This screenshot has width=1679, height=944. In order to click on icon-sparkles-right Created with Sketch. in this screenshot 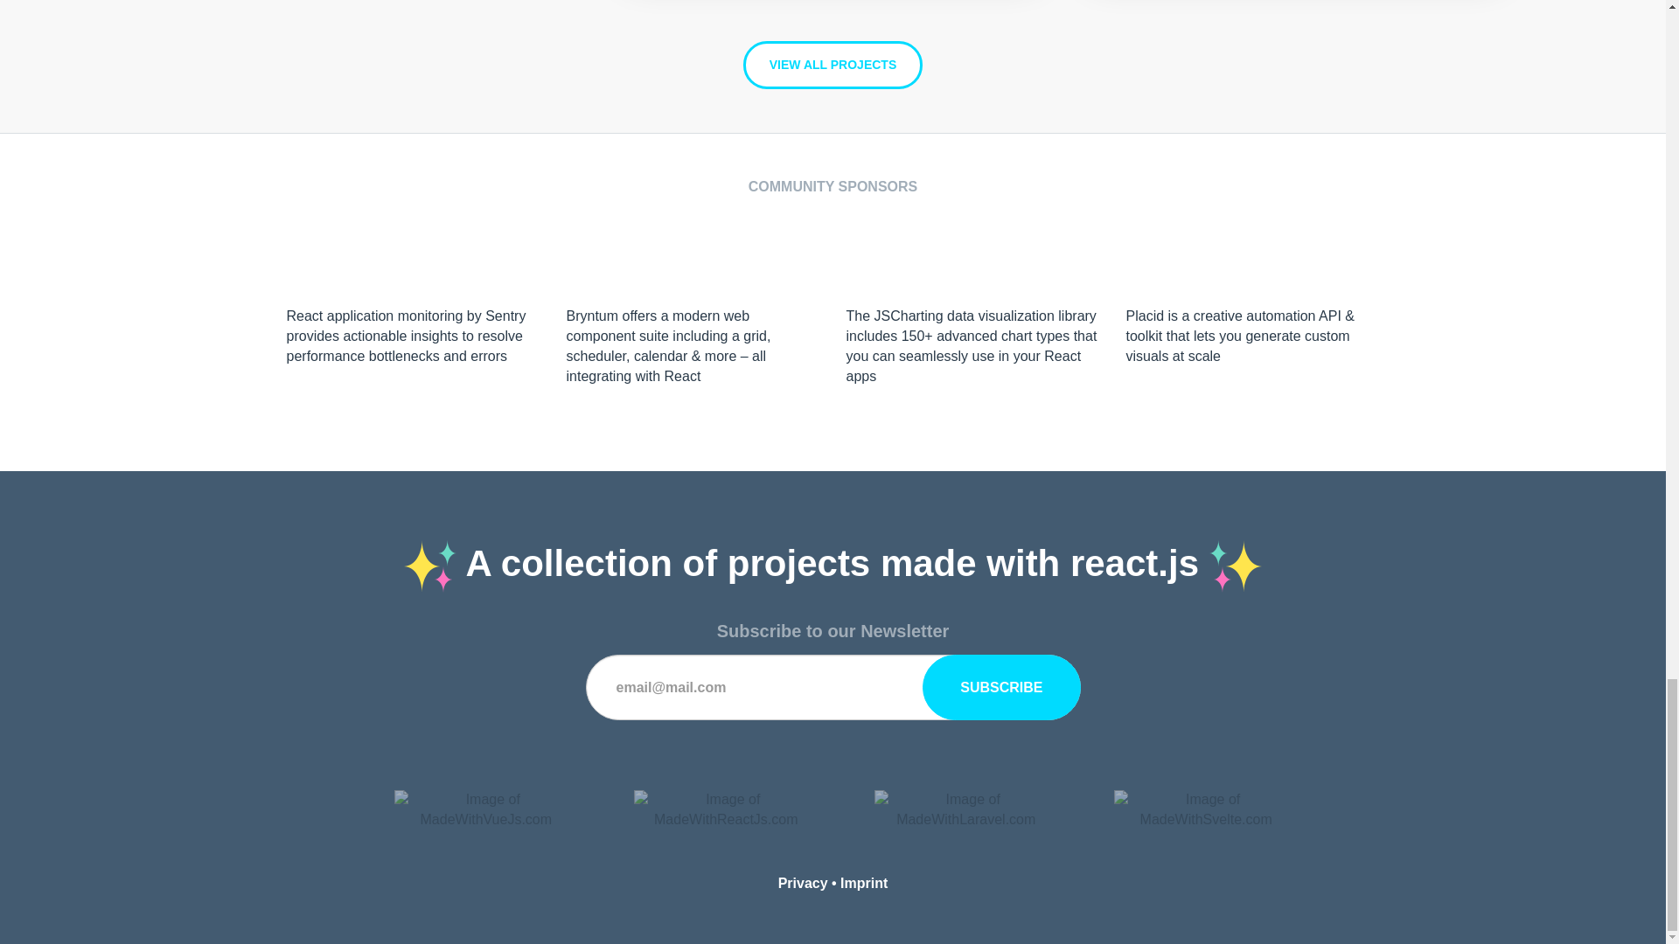, I will do `click(1235, 566)`.